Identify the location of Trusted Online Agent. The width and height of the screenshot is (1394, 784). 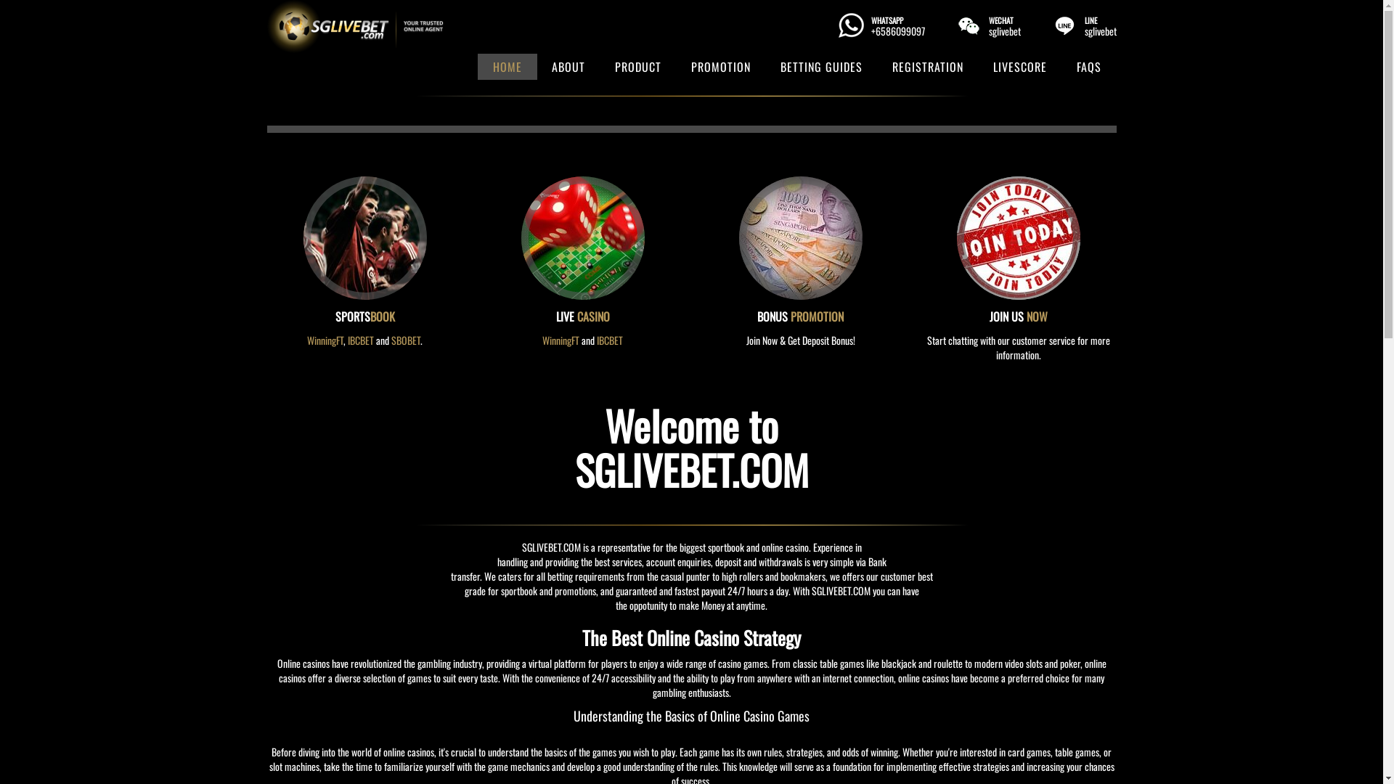
(356, 27).